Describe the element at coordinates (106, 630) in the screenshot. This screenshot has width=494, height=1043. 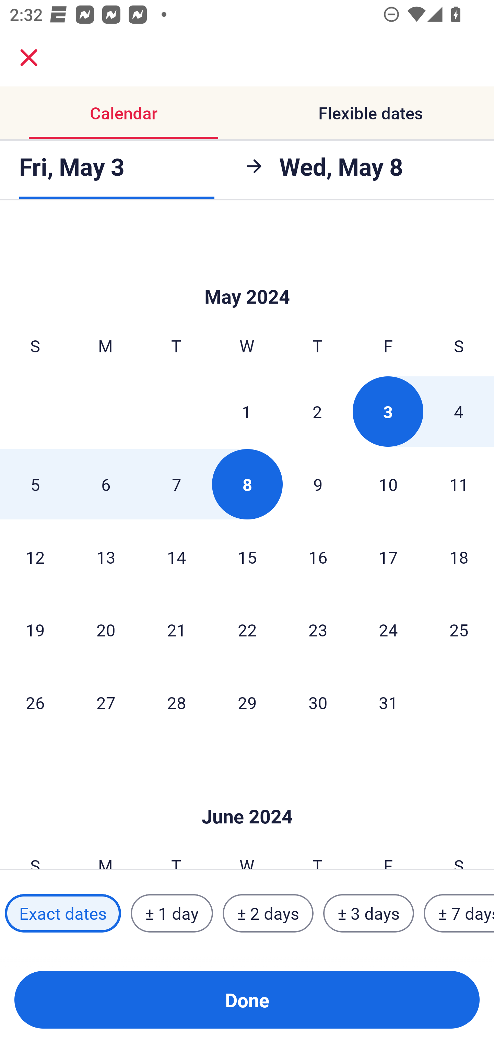
I see `20 Monday, May 20, 2024` at that location.